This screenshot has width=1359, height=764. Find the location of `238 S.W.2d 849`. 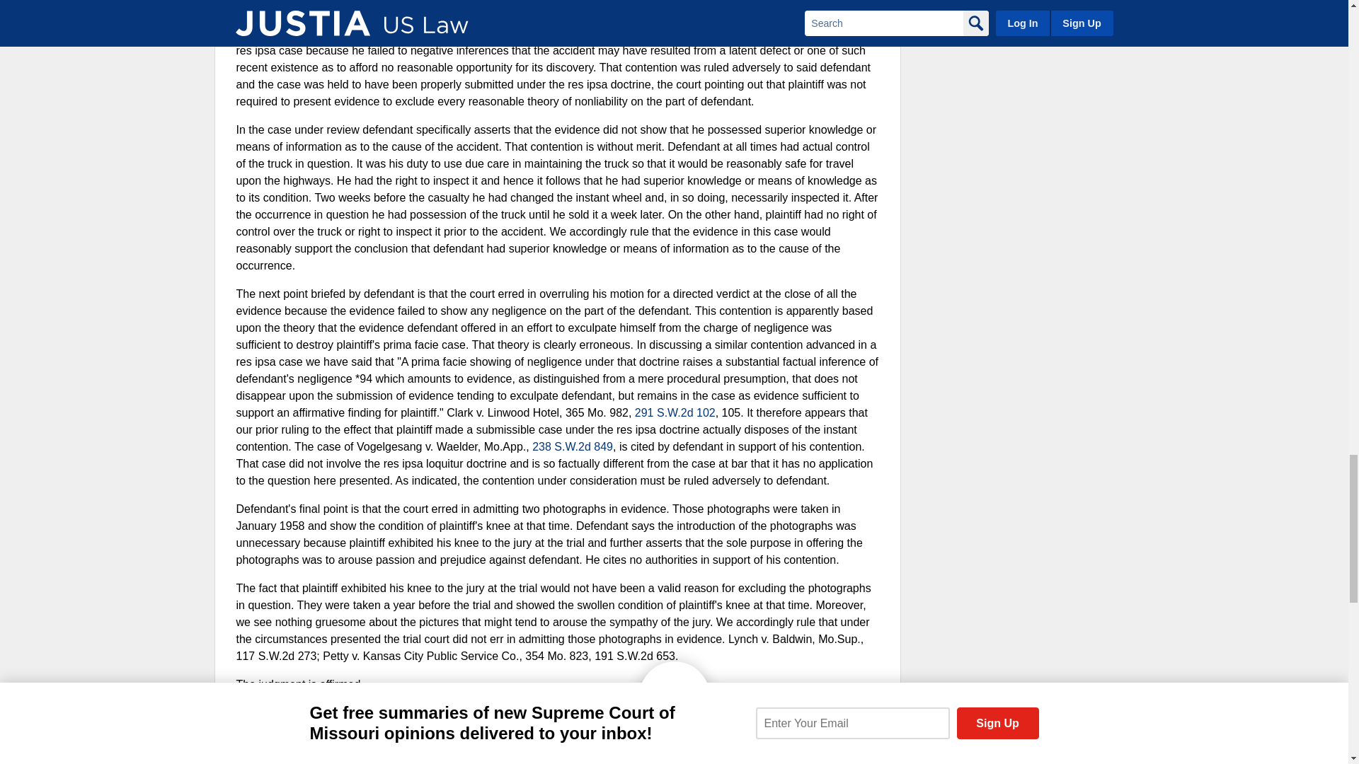

238 S.W.2d 849 is located at coordinates (572, 447).